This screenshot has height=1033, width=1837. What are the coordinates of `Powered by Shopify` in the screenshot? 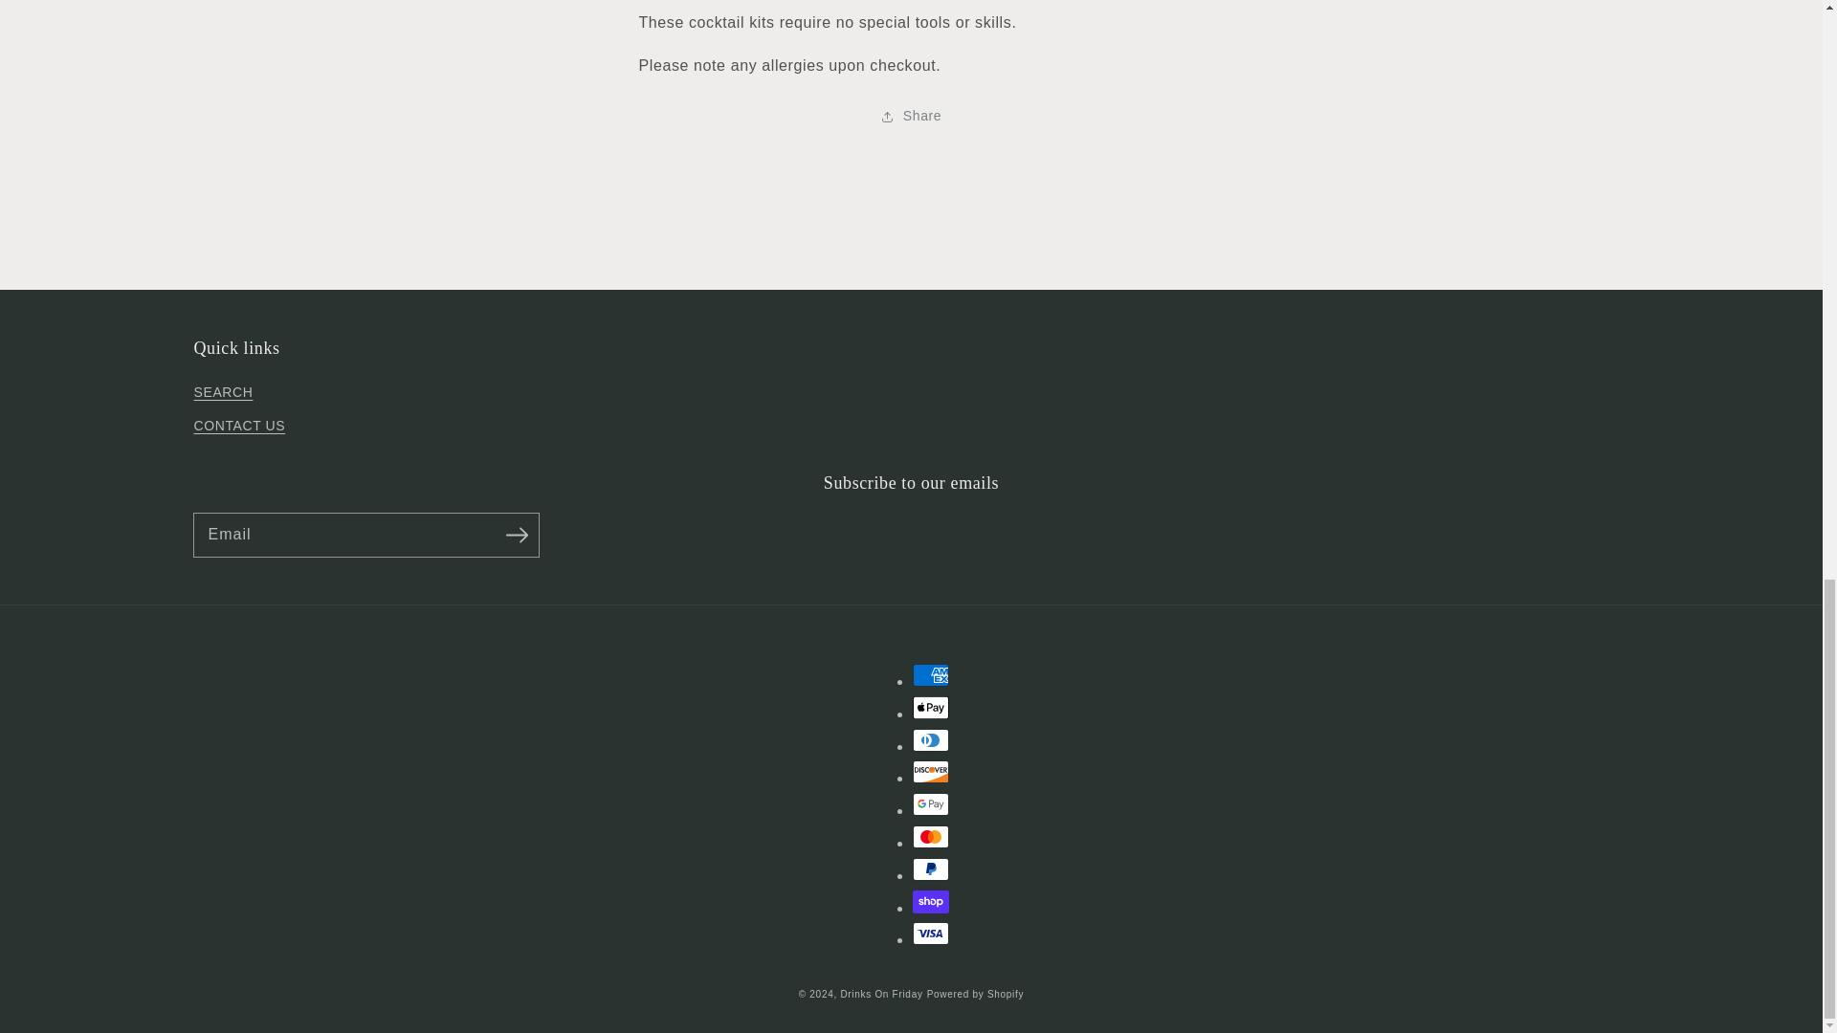 It's located at (976, 994).